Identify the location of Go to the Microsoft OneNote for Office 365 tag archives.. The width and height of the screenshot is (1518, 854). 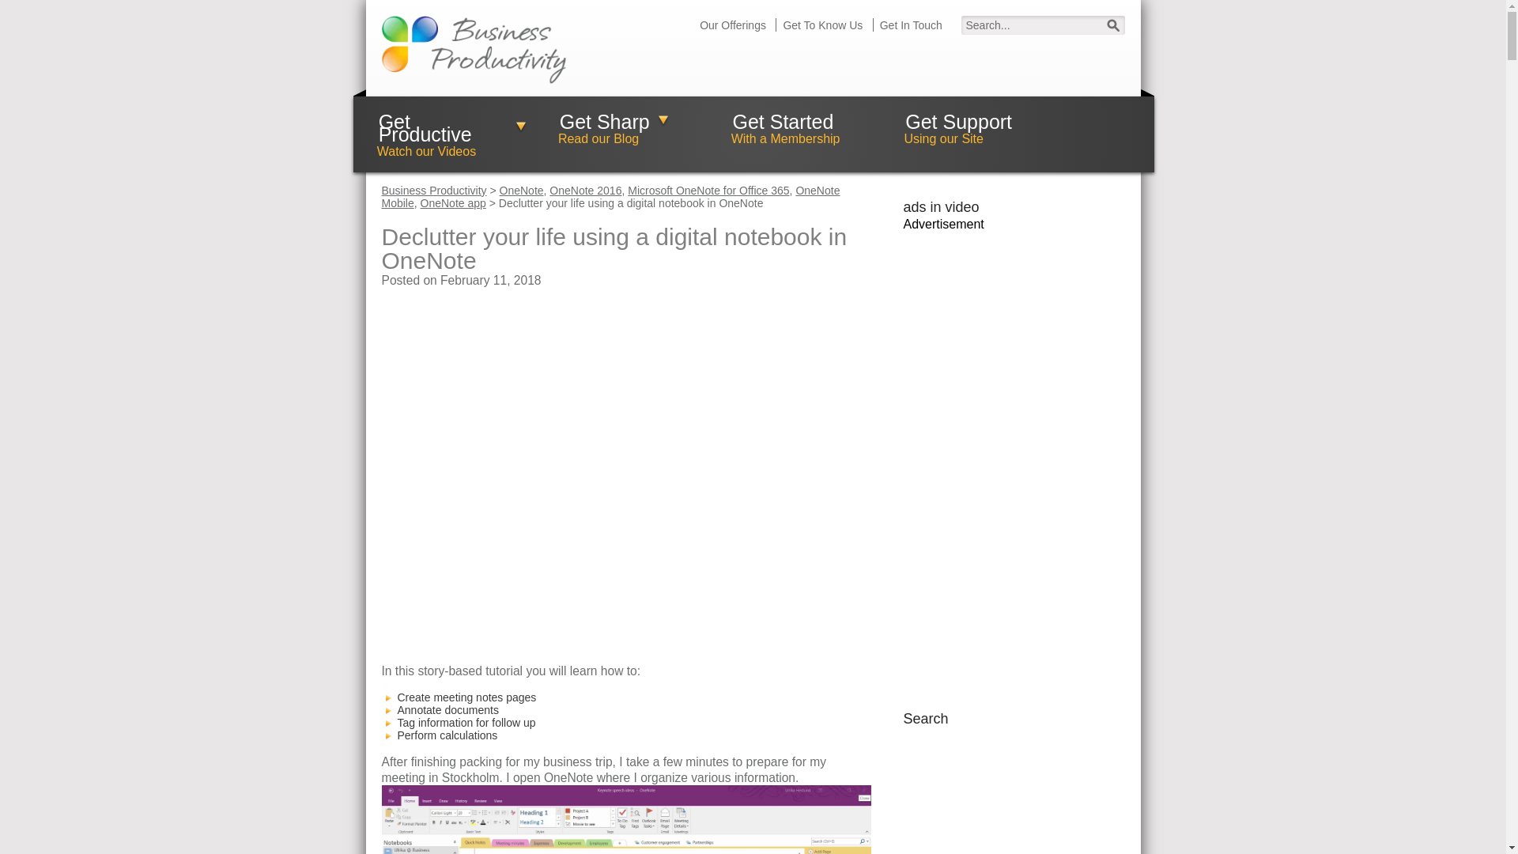
(708, 191).